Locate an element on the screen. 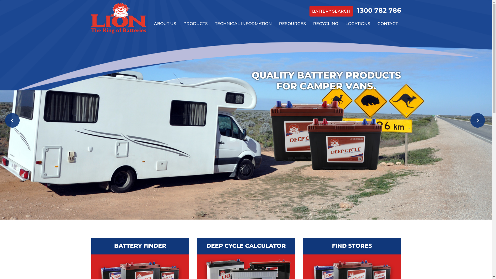 The image size is (496, 279). Next is located at coordinates (479, 121).